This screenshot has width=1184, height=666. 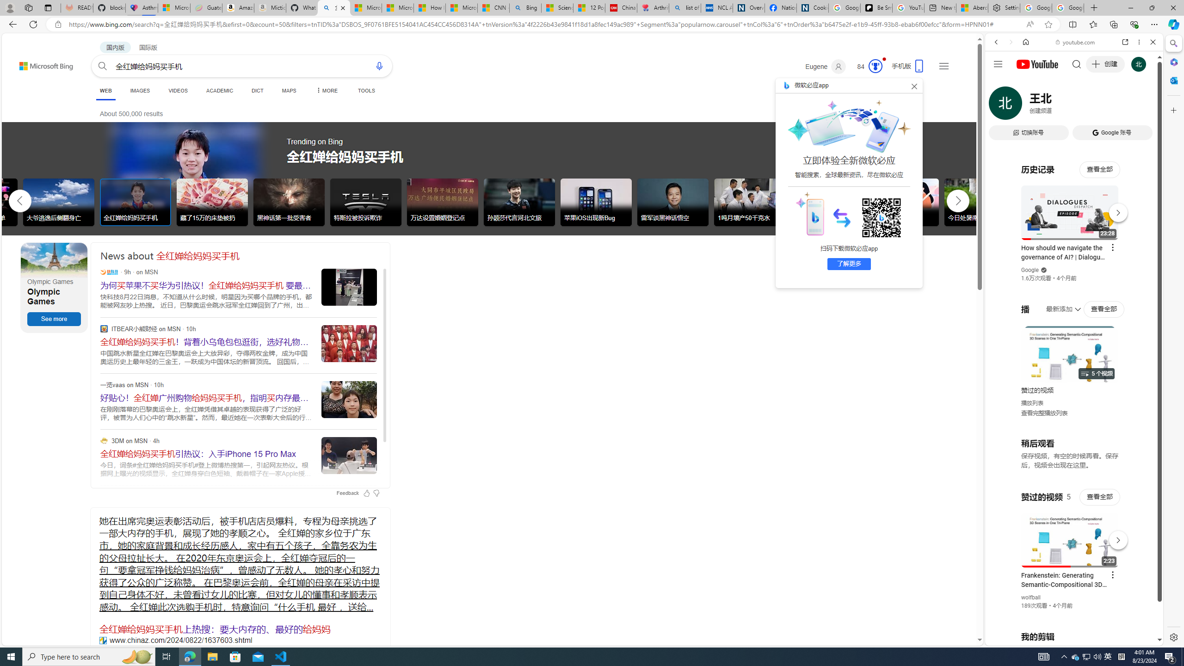 I want to click on Eugene, so click(x=826, y=67).